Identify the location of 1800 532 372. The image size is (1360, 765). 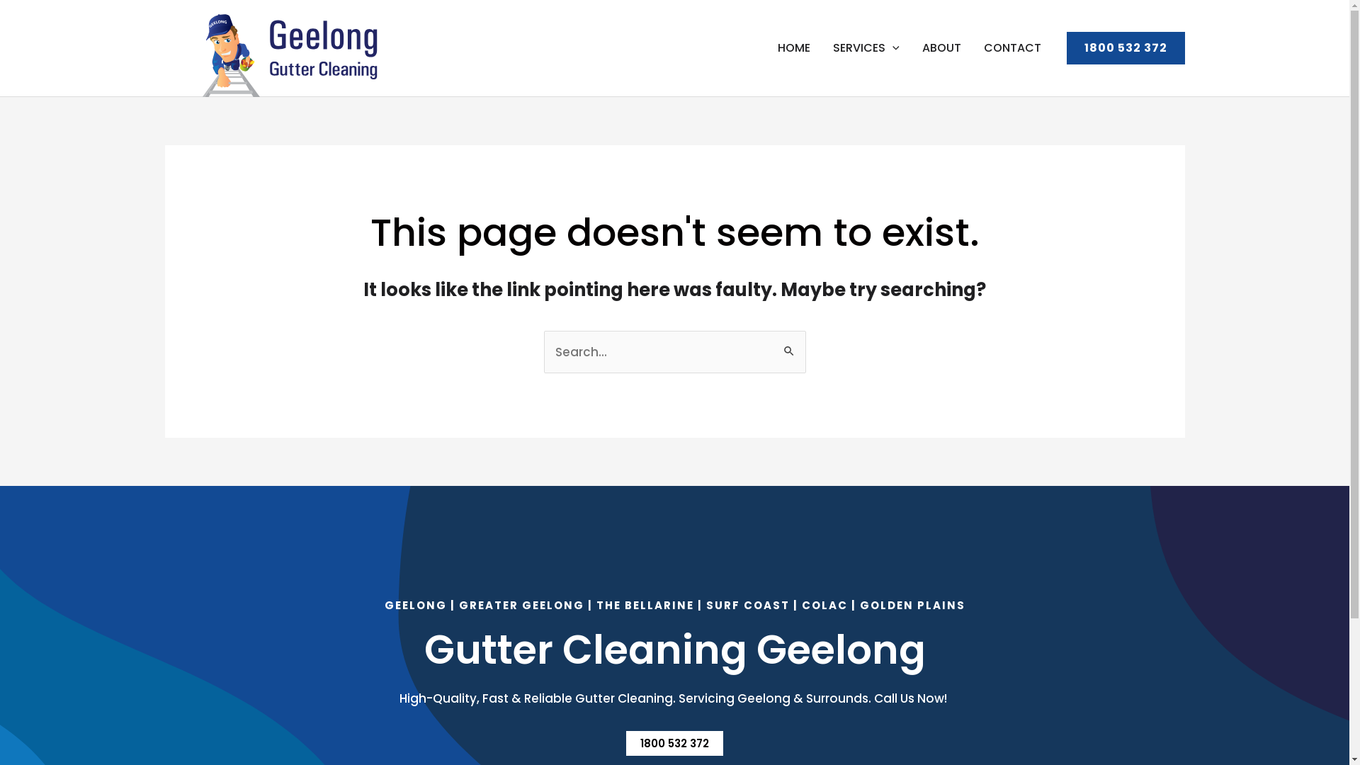
(1126, 48).